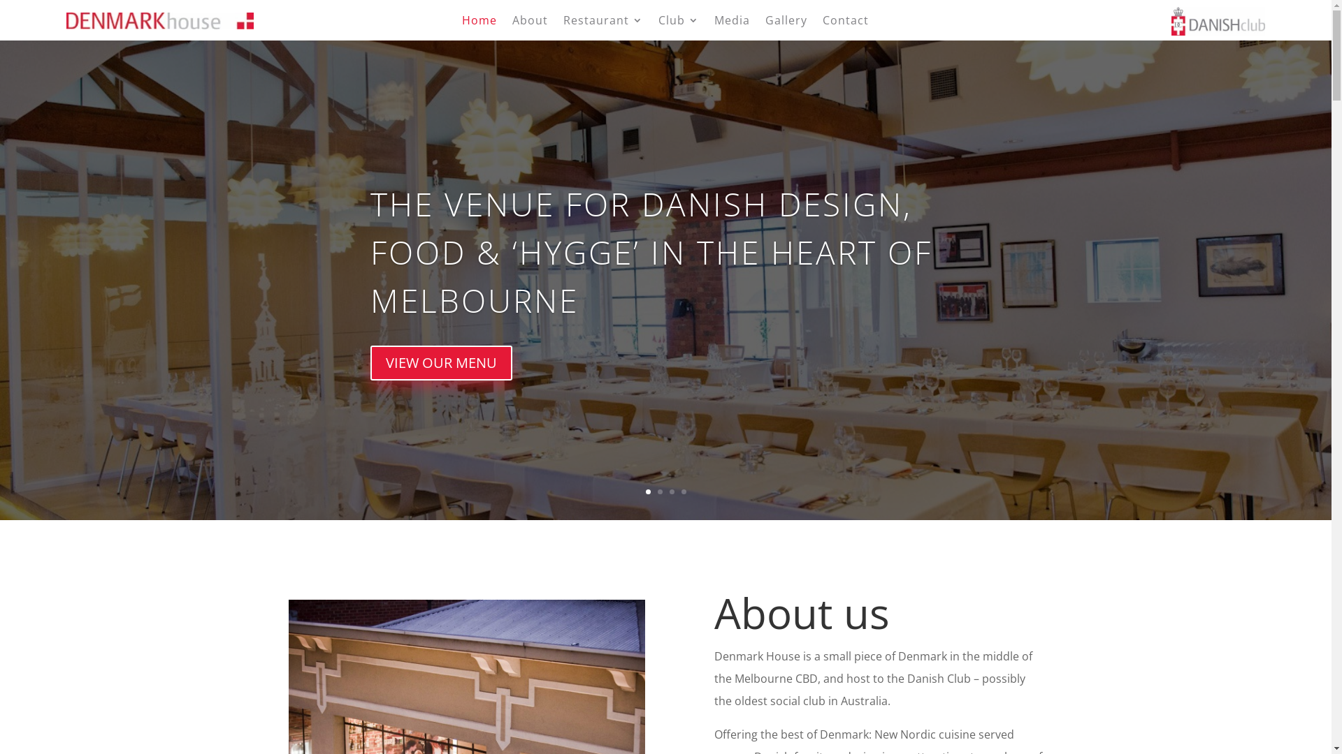 The image size is (1342, 754). Describe the element at coordinates (530, 23) in the screenshot. I see `About` at that location.